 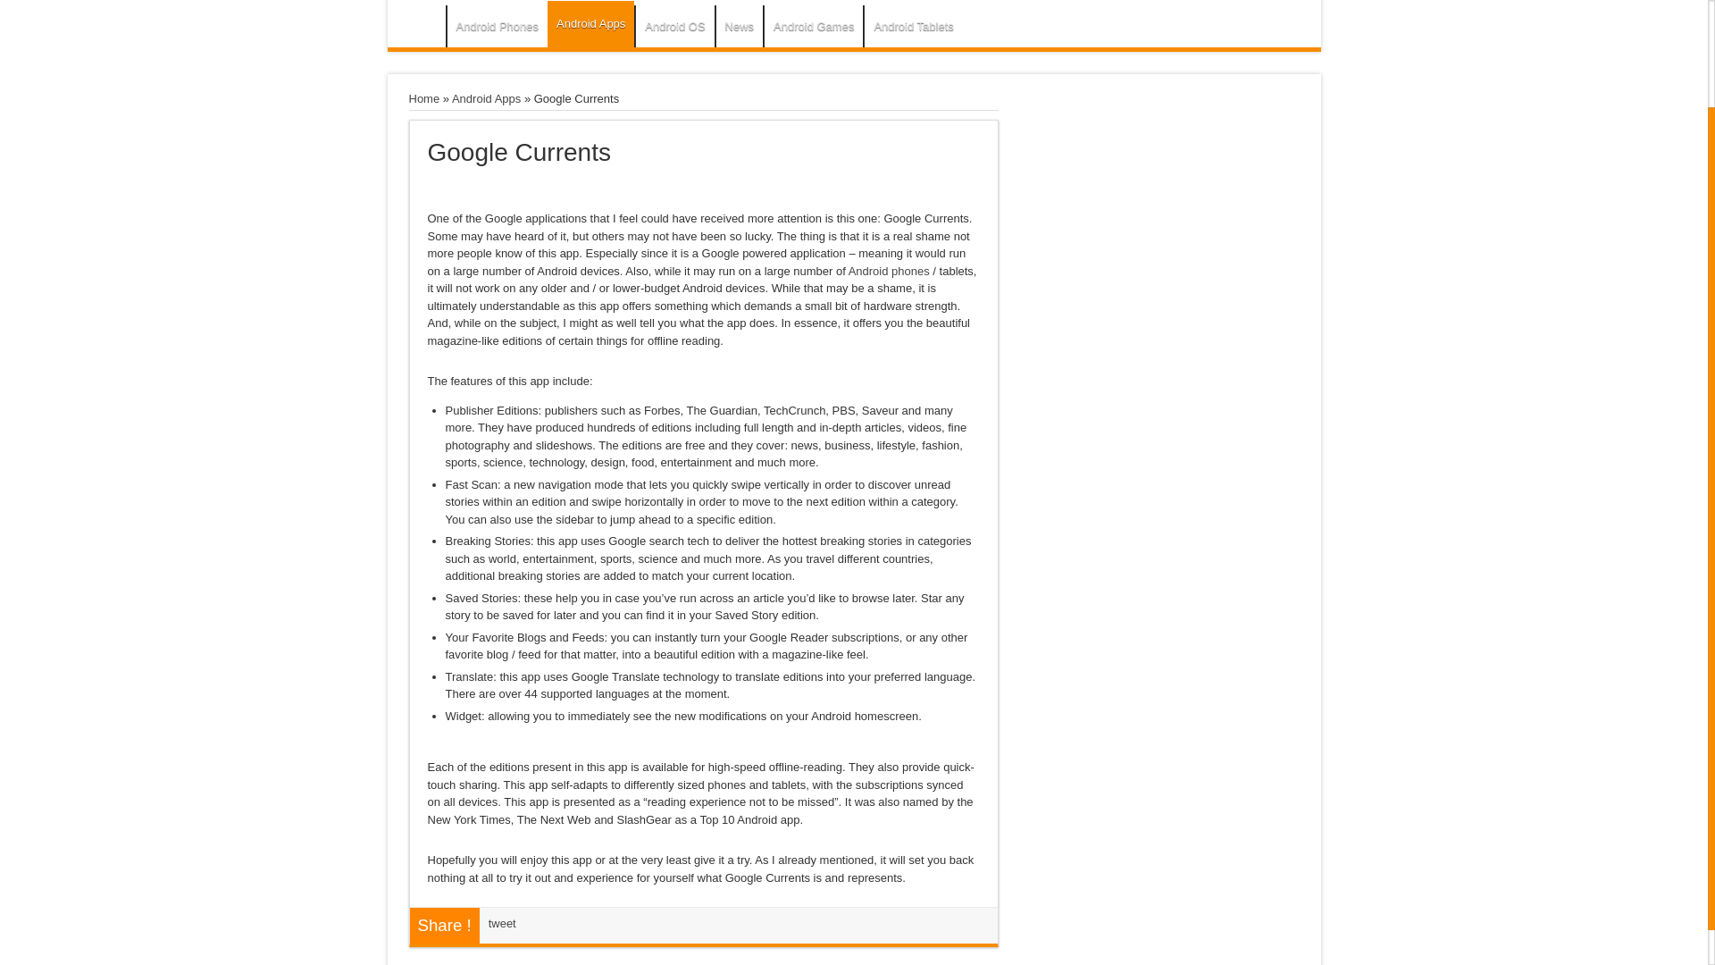 I want to click on Android Phones, so click(x=497, y=26).